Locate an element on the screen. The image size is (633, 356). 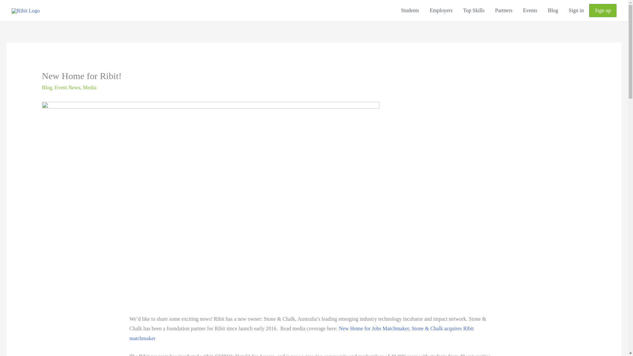
Employers is located at coordinates (441, 11).